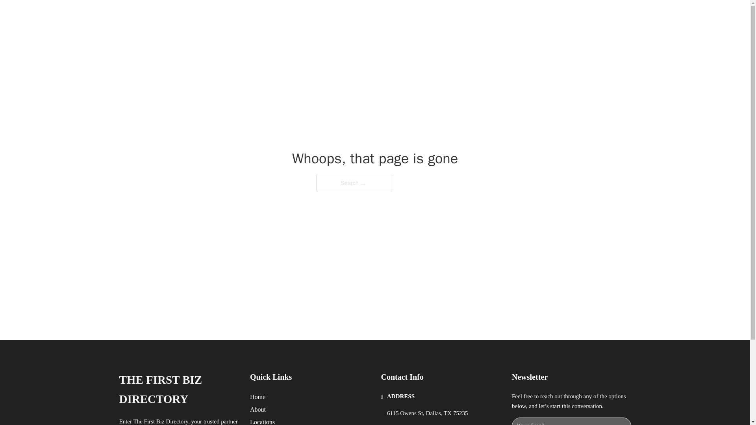 The width and height of the screenshot is (756, 425). What do you see at coordinates (262, 421) in the screenshot?
I see `Locations` at bounding box center [262, 421].